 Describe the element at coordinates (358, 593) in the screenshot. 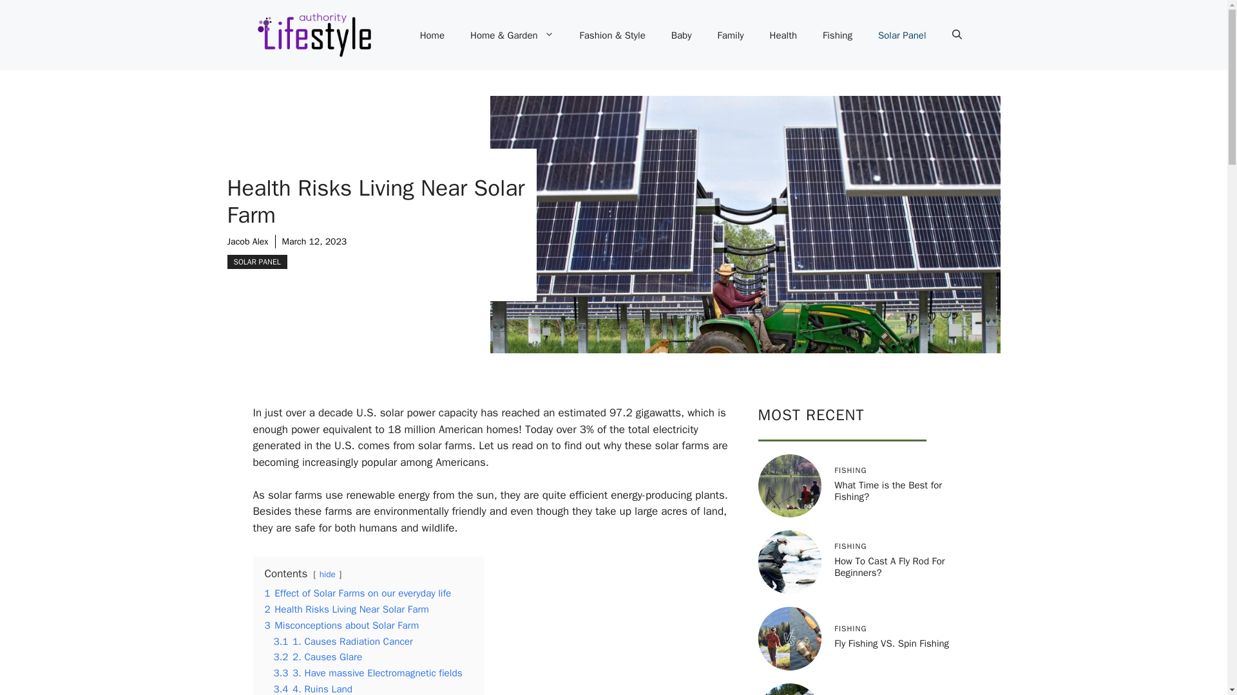

I see `1 Effect of Solar Farms on our everyday life` at that location.